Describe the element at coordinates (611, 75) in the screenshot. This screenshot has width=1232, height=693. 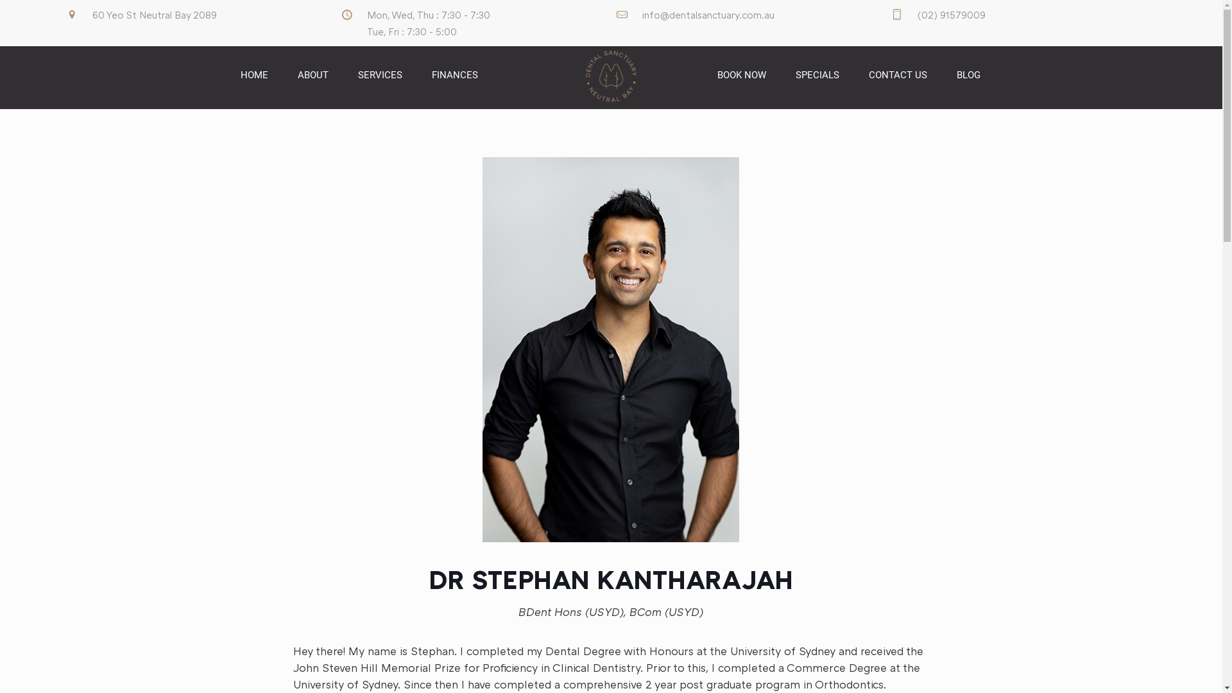
I see `Dental Sanctuary` at that location.